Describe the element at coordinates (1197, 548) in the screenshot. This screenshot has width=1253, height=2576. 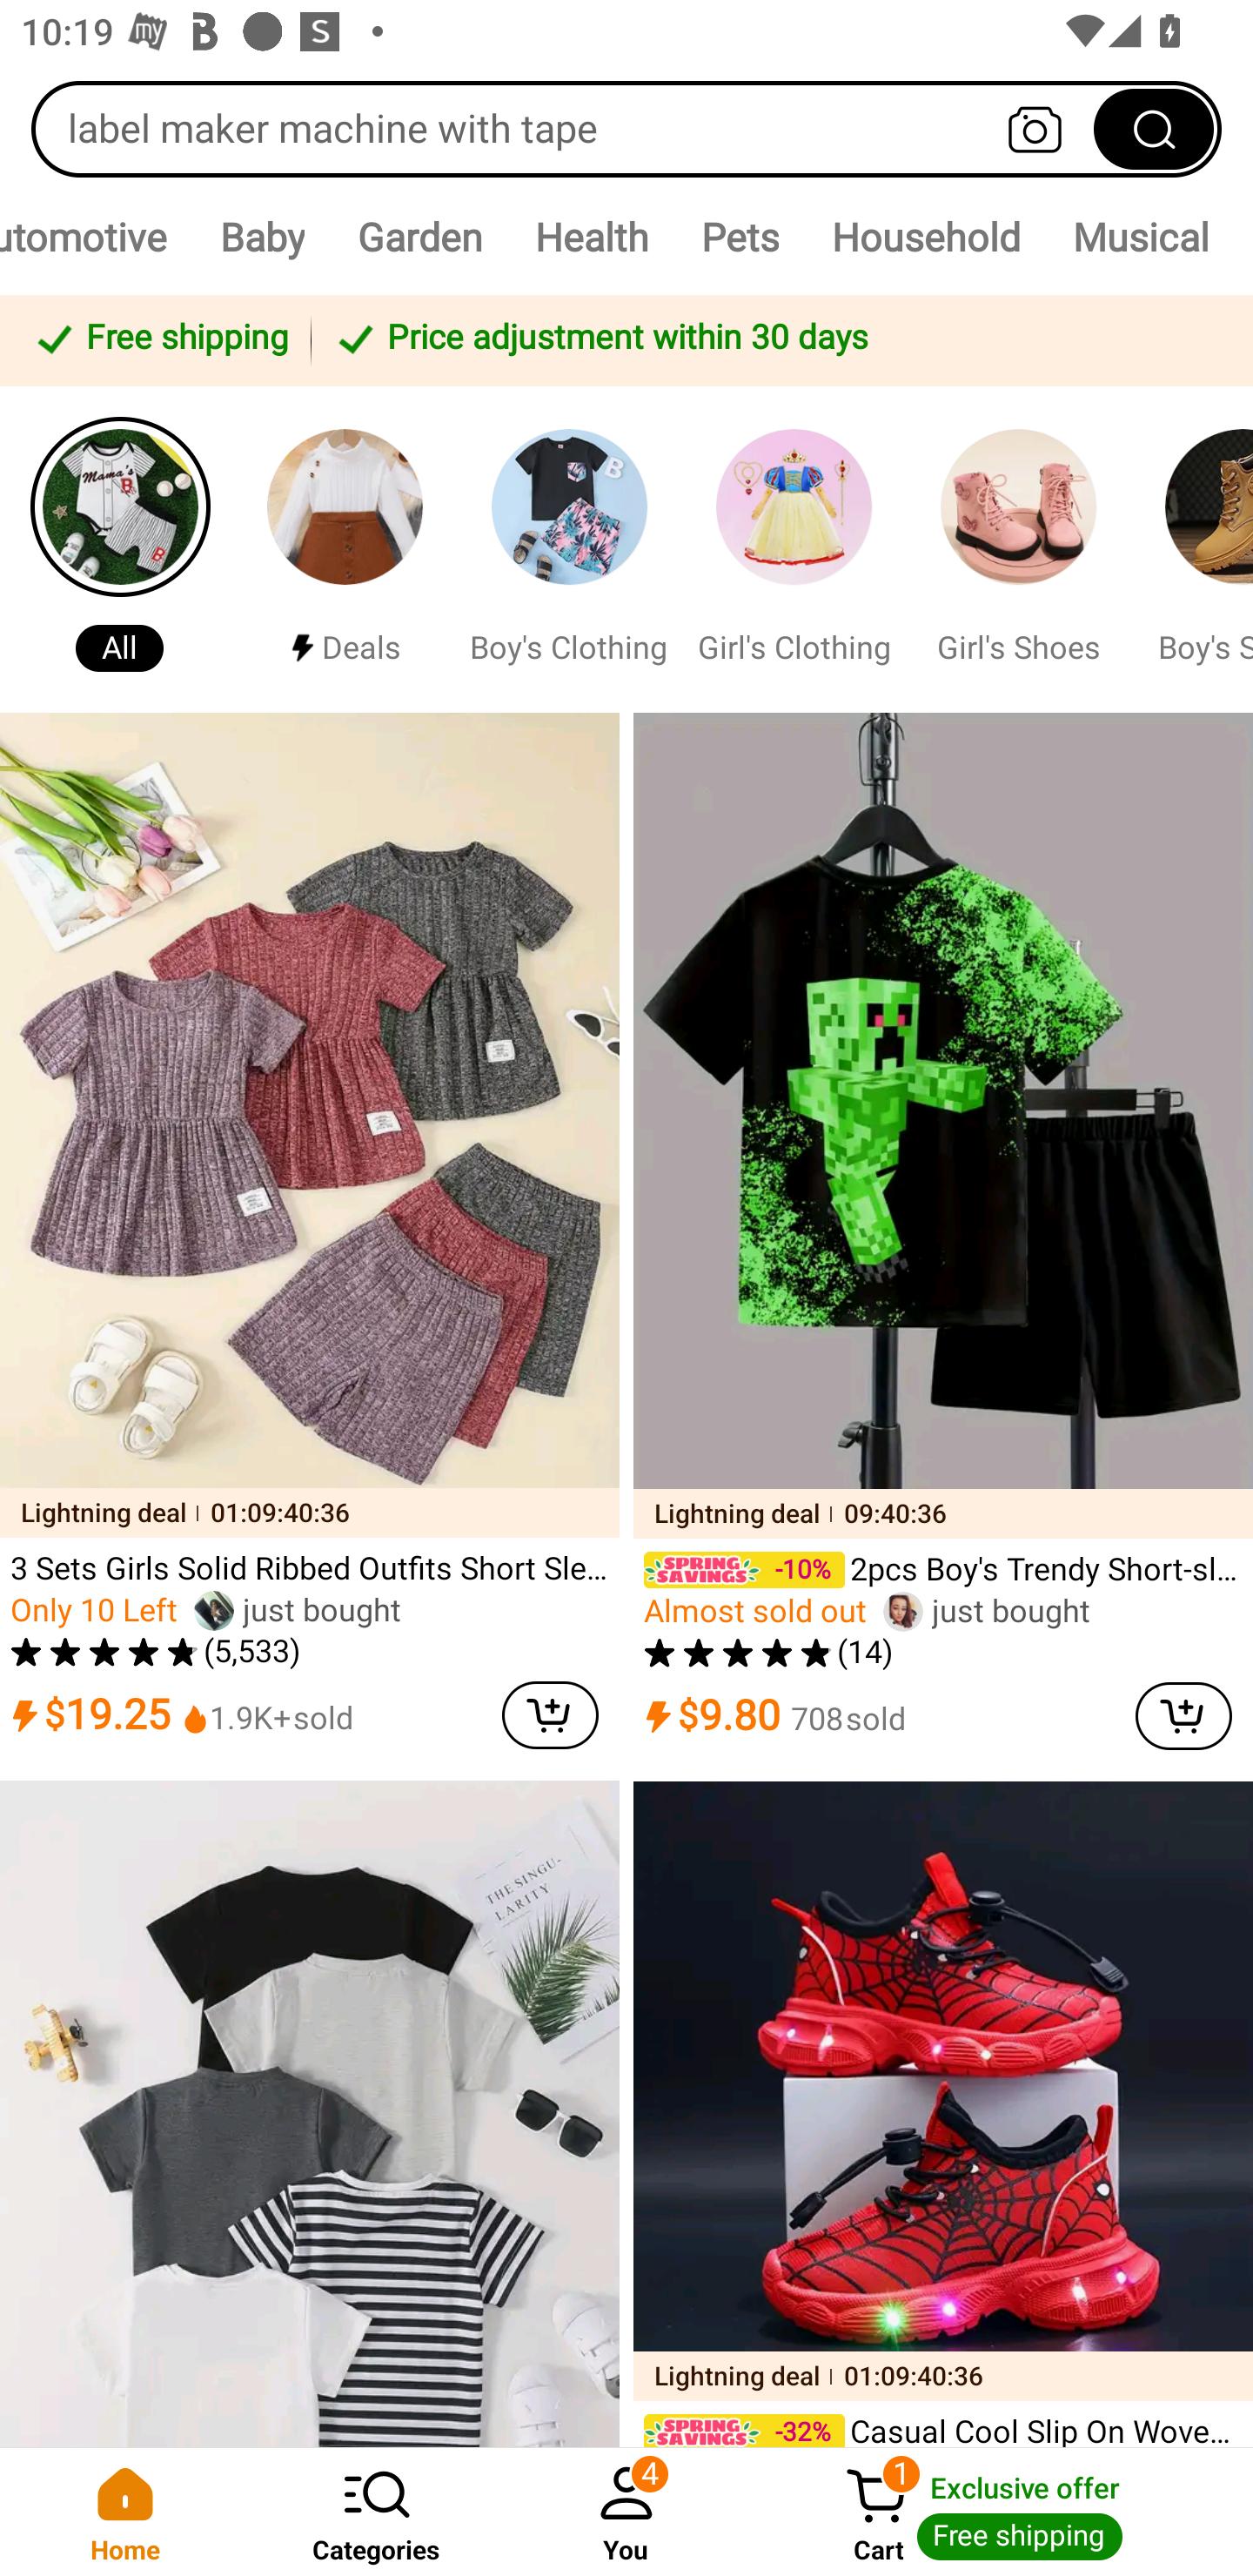
I see `Boy's Shoes` at that location.